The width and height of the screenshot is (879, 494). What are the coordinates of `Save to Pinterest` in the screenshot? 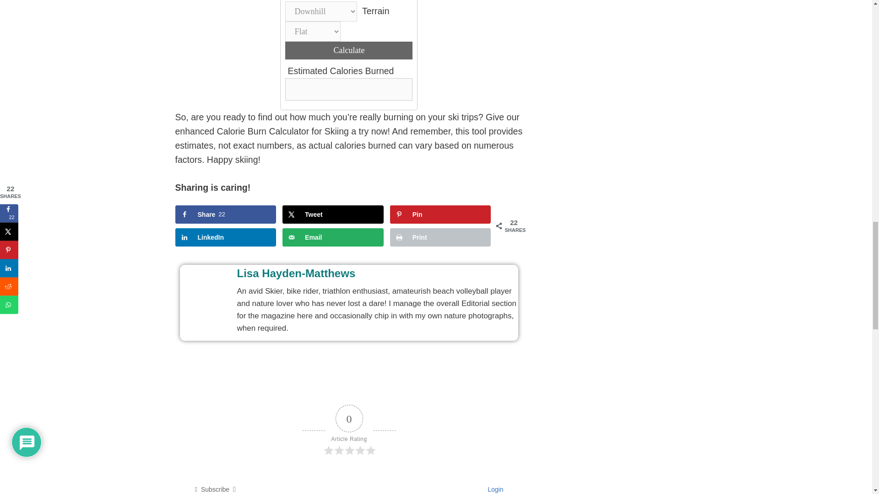 It's located at (440, 215).